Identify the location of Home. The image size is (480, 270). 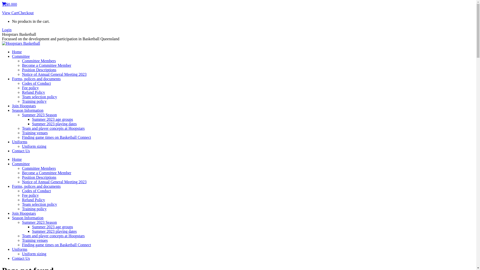
(17, 159).